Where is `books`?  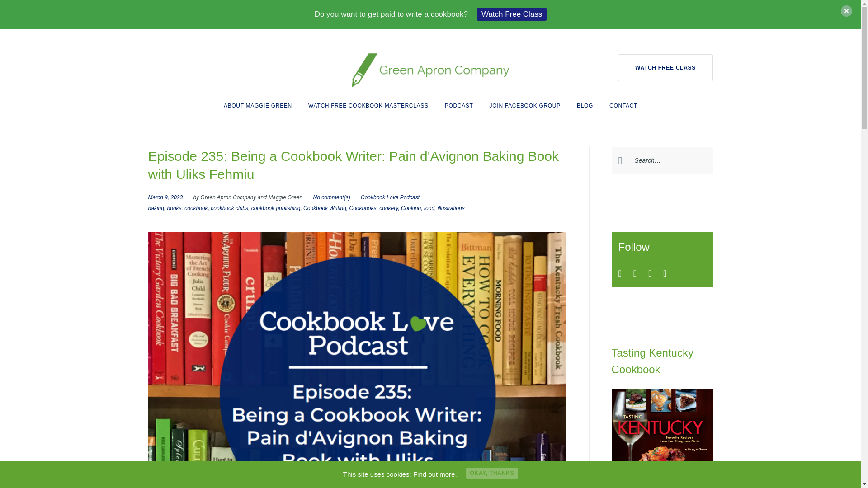 books is located at coordinates (175, 208).